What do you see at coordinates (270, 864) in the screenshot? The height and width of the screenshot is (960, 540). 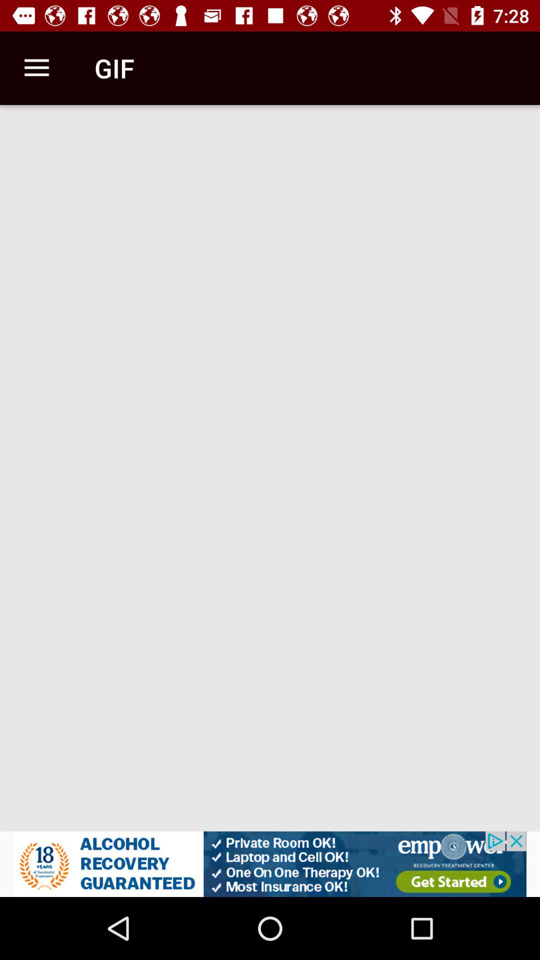 I see `view advertisement` at bounding box center [270, 864].